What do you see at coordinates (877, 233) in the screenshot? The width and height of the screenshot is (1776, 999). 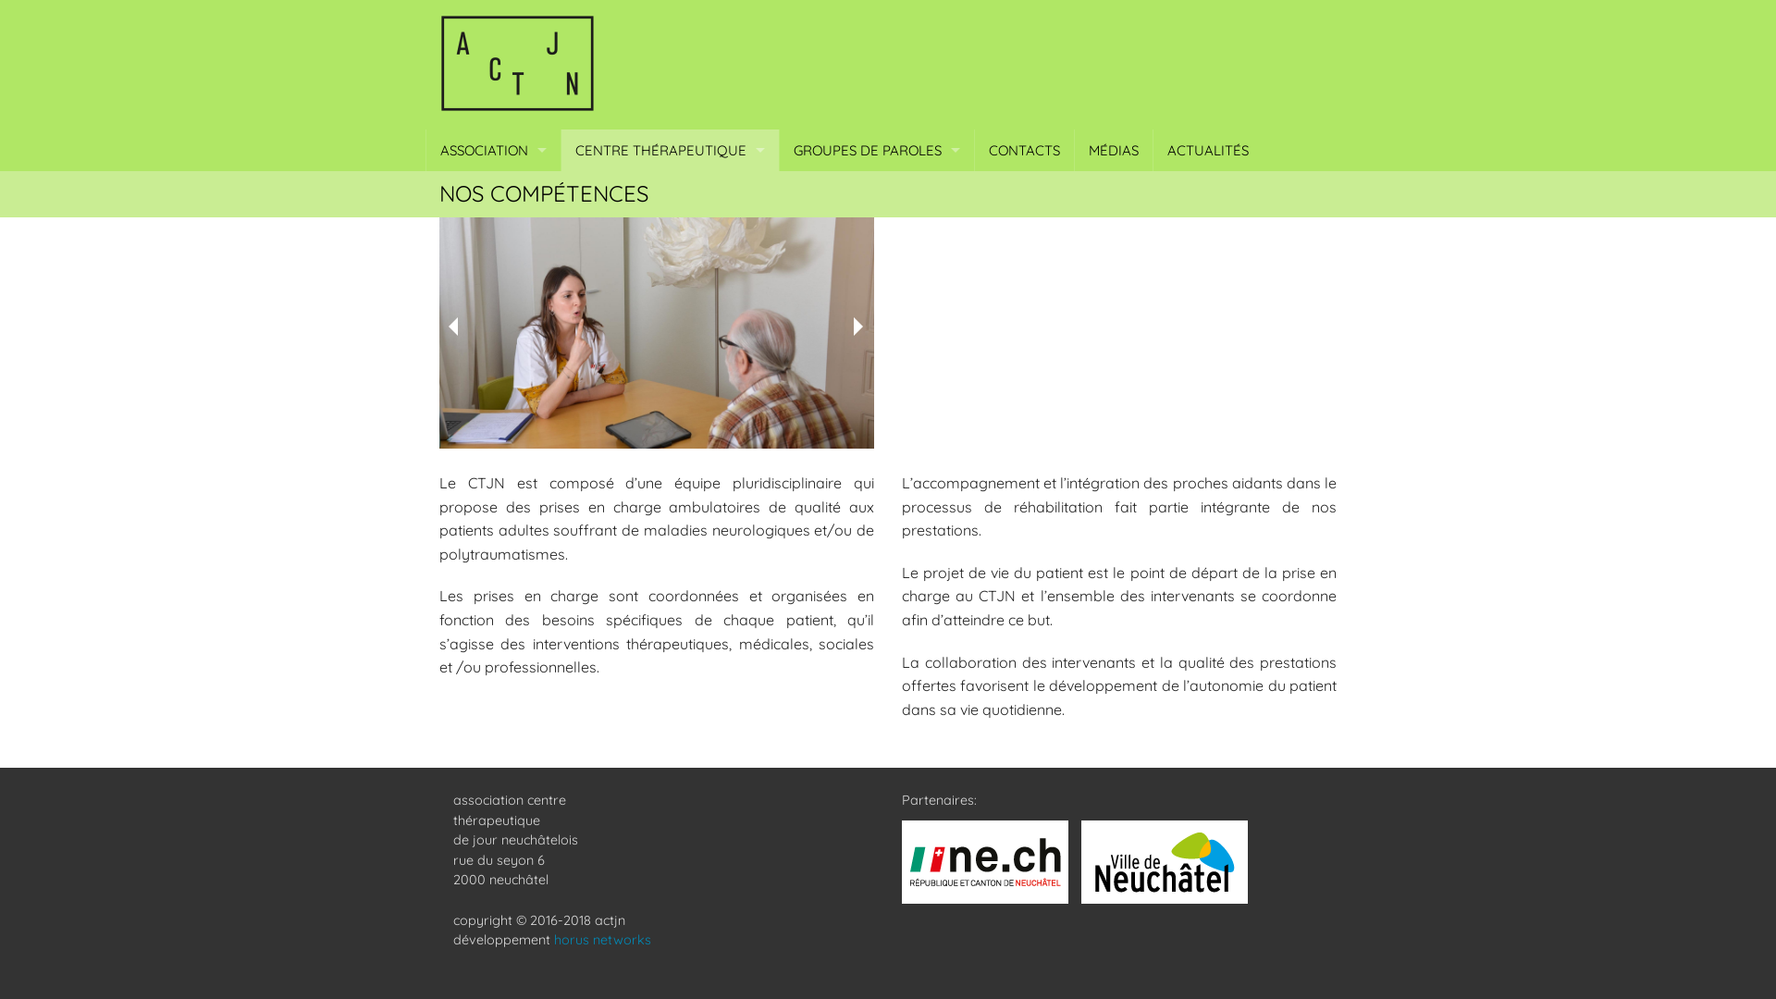 I see `POUR PROCHES AIDANTS` at bounding box center [877, 233].